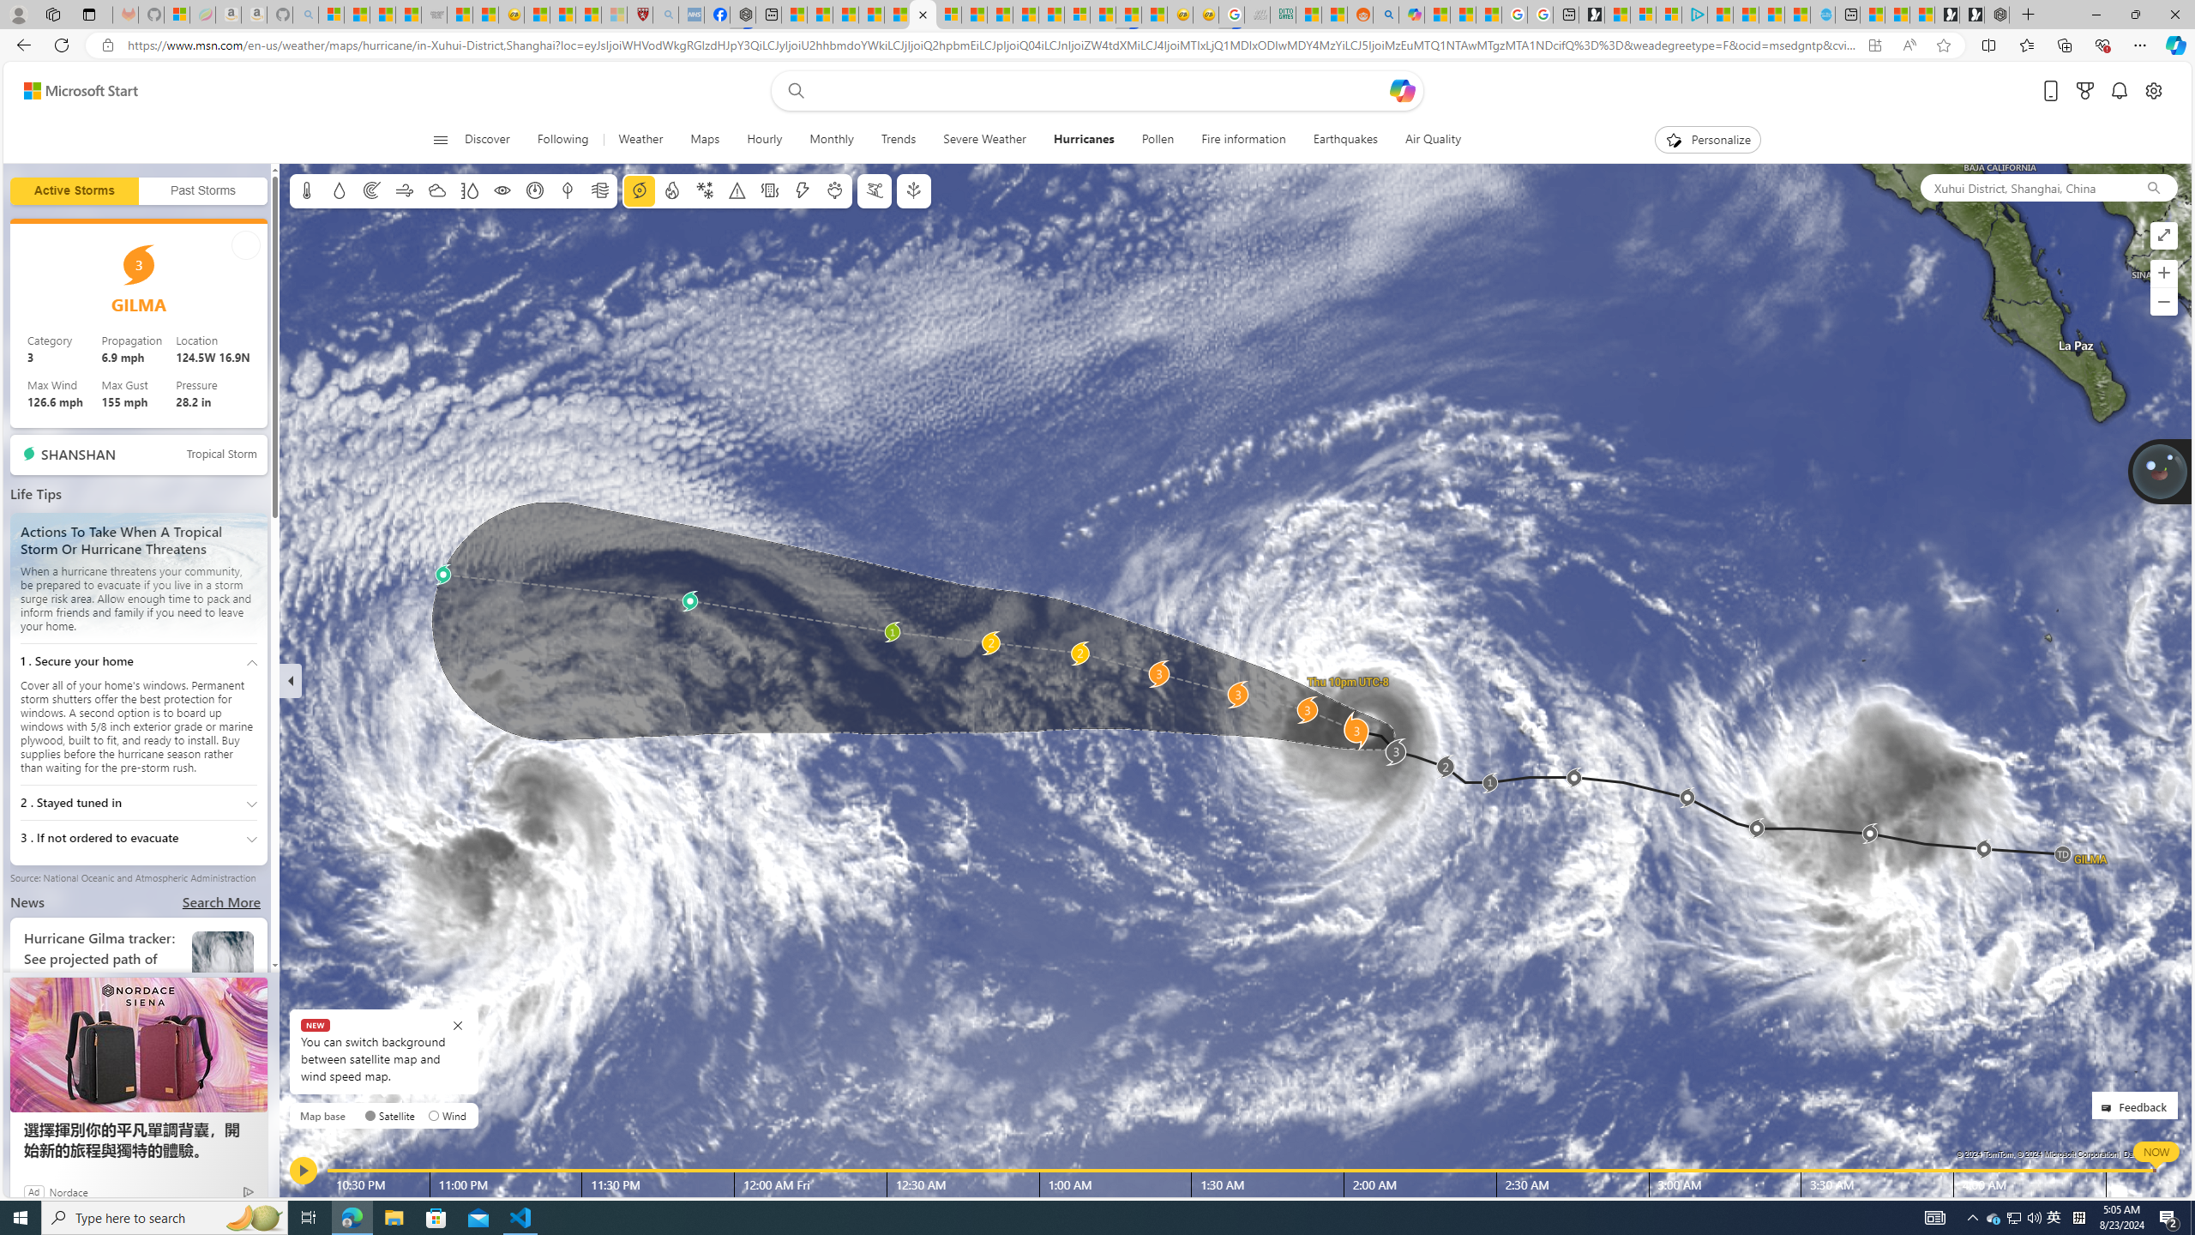 The width and height of the screenshot is (2195, 1235). What do you see at coordinates (340, 190) in the screenshot?
I see `Precipitation` at bounding box center [340, 190].